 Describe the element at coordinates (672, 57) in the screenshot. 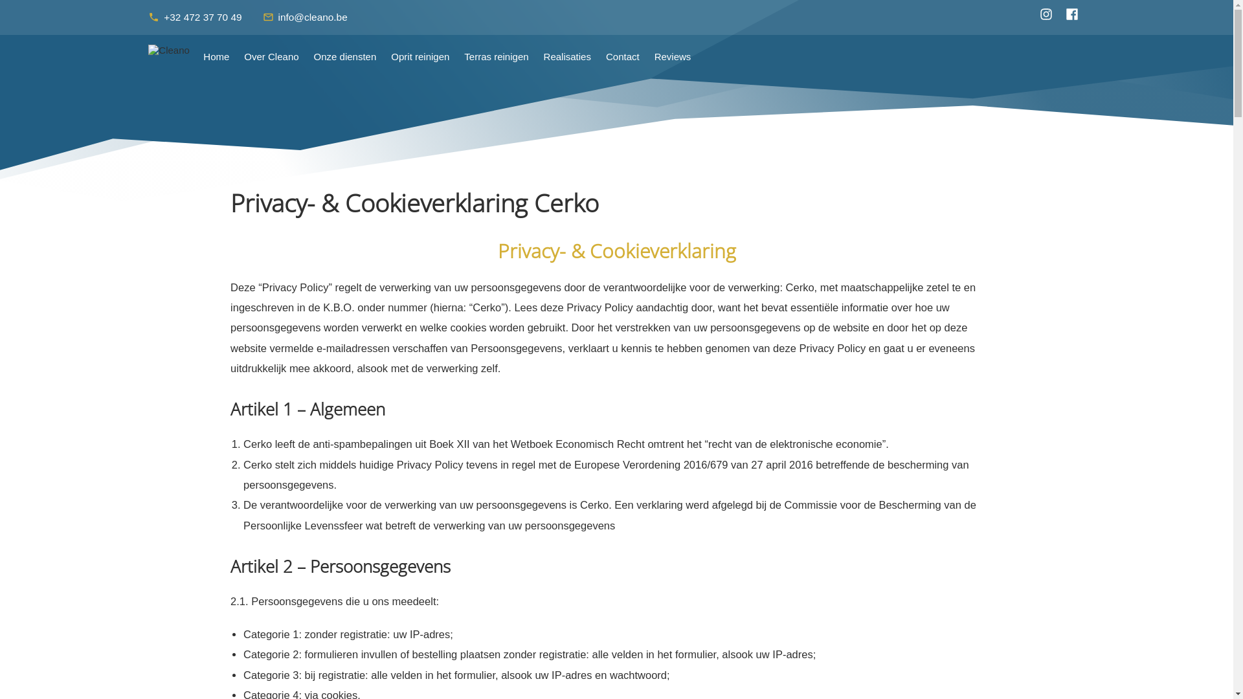

I see `Reviews` at that location.